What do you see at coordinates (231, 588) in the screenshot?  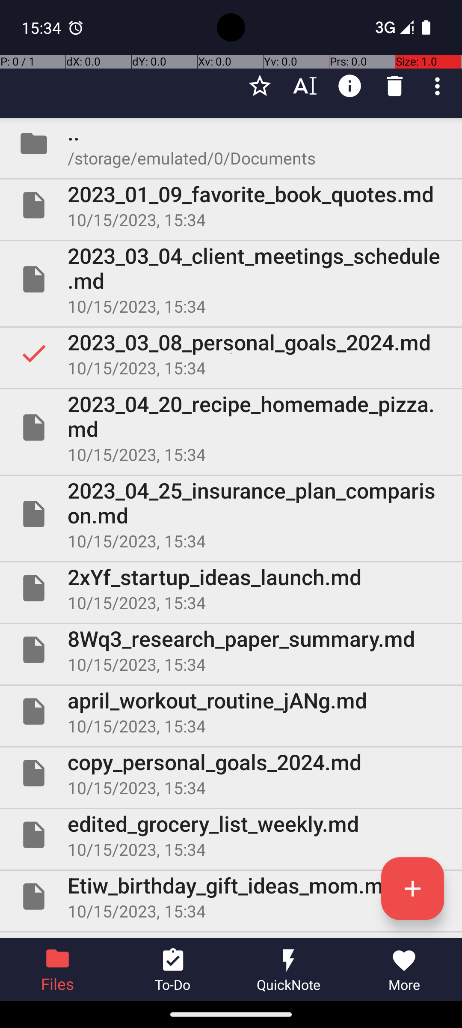 I see `File 2xYf_startup_ideas_launch.md ` at bounding box center [231, 588].